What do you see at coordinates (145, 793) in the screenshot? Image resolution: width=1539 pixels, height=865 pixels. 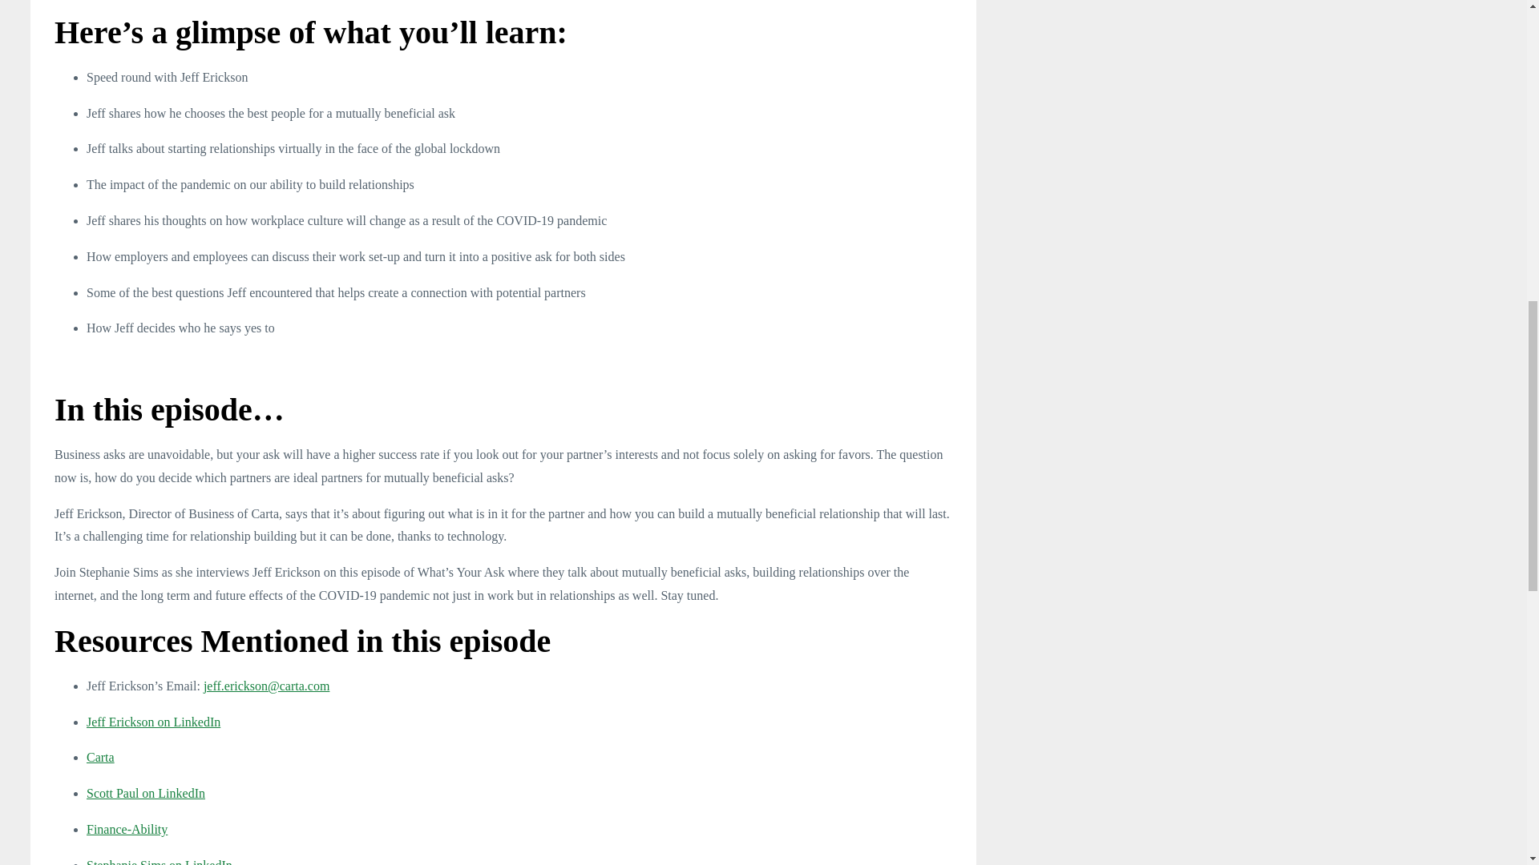 I see `Scott Paul on LinkedIn` at bounding box center [145, 793].